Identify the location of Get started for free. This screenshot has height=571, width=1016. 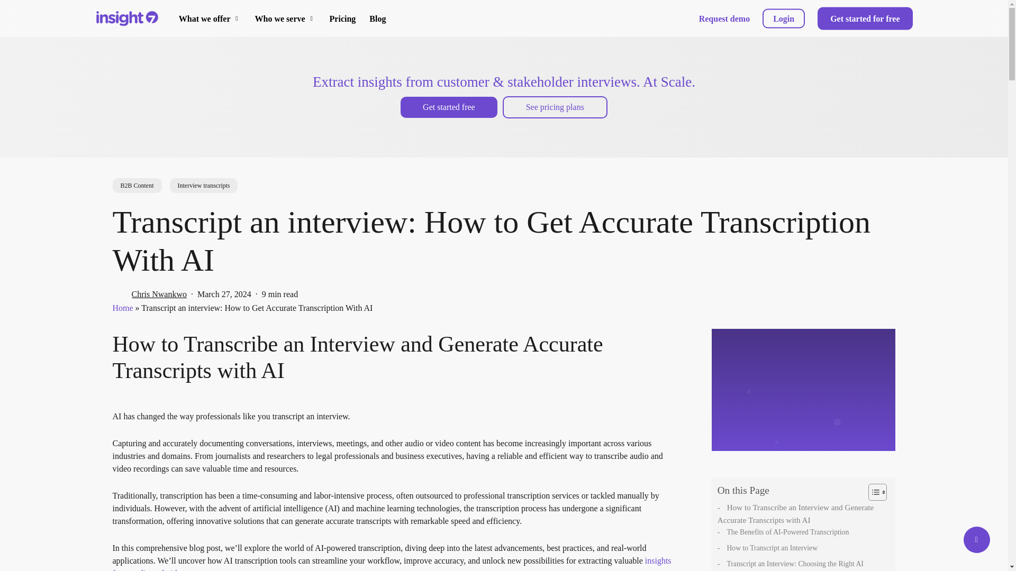
(865, 19).